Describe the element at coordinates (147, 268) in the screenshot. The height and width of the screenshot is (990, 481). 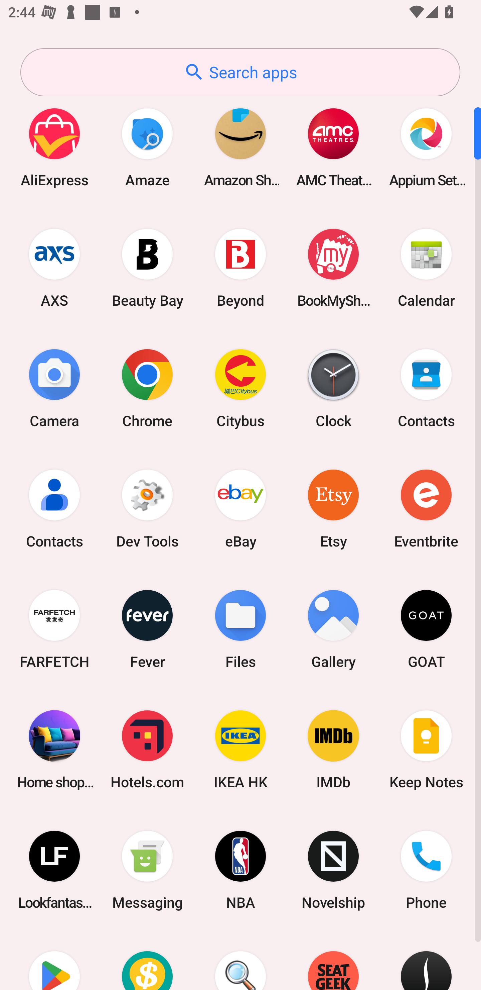
I see `Beauty Bay` at that location.